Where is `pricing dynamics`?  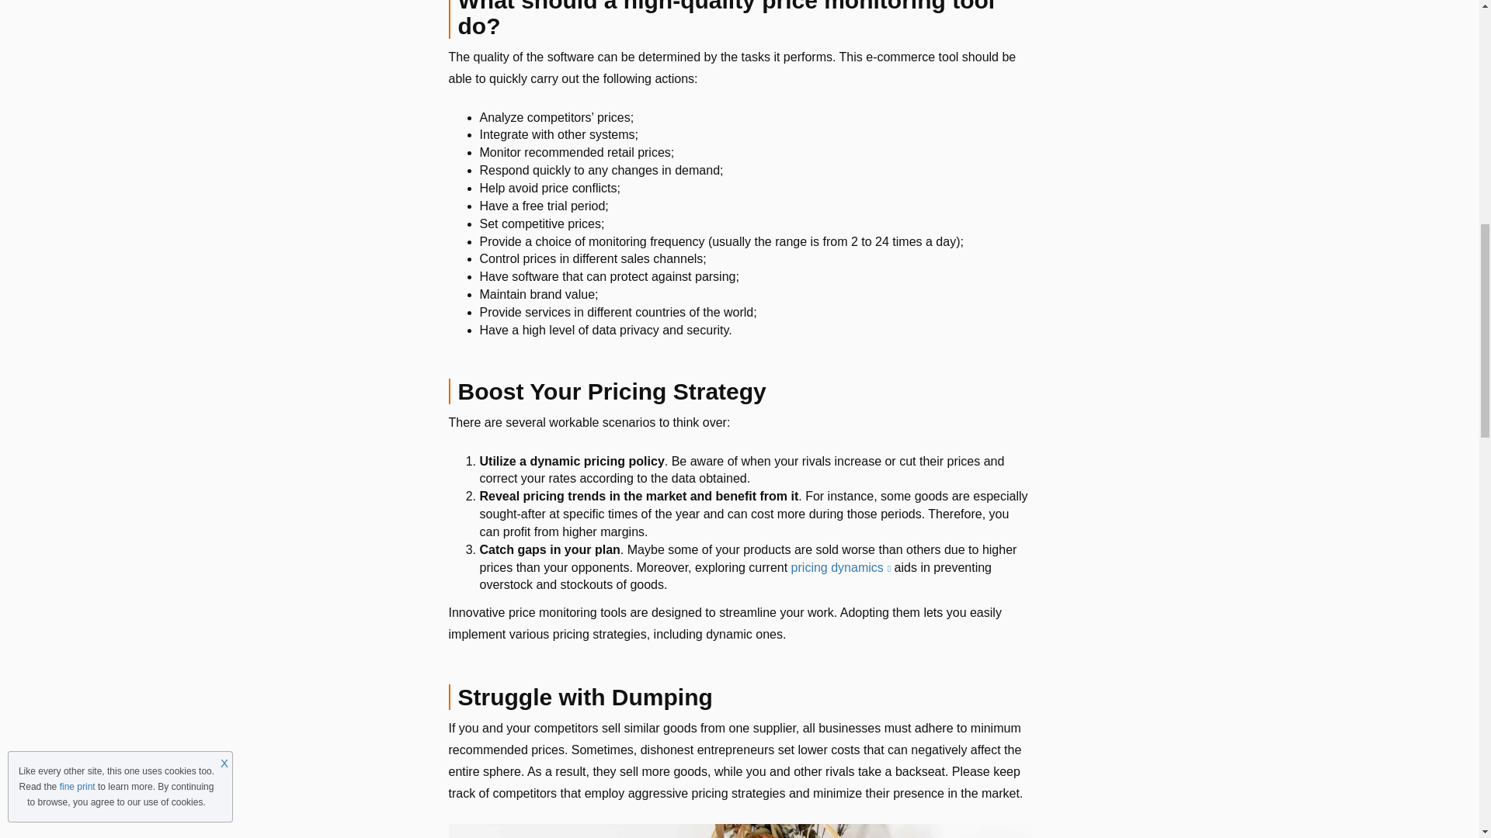
pricing dynamics is located at coordinates (842, 566).